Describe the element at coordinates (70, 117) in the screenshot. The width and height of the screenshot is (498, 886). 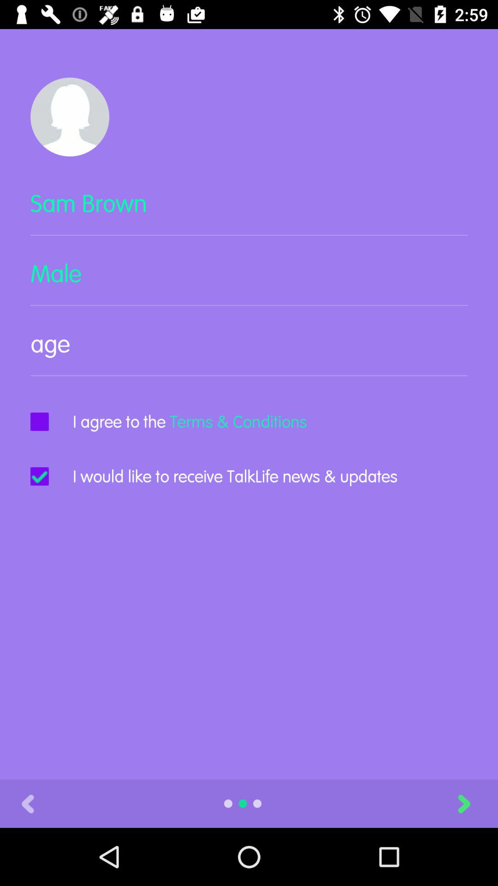
I see `turn on the item above sam brown icon` at that location.